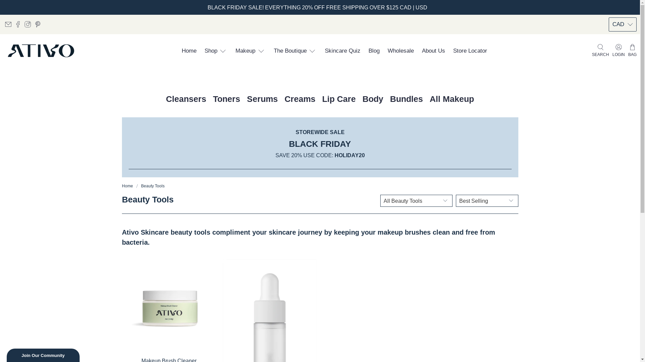 The width and height of the screenshot is (645, 362). What do you see at coordinates (470, 51) in the screenshot?
I see `Store Locator` at bounding box center [470, 51].